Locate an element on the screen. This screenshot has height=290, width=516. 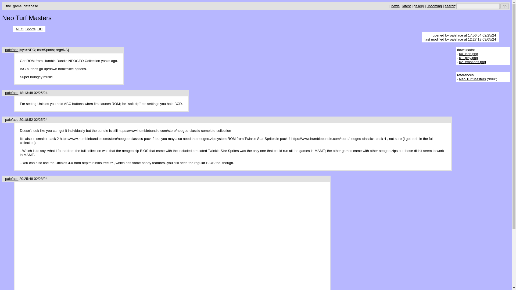
Neo Turf Masters is located at coordinates (472, 79).